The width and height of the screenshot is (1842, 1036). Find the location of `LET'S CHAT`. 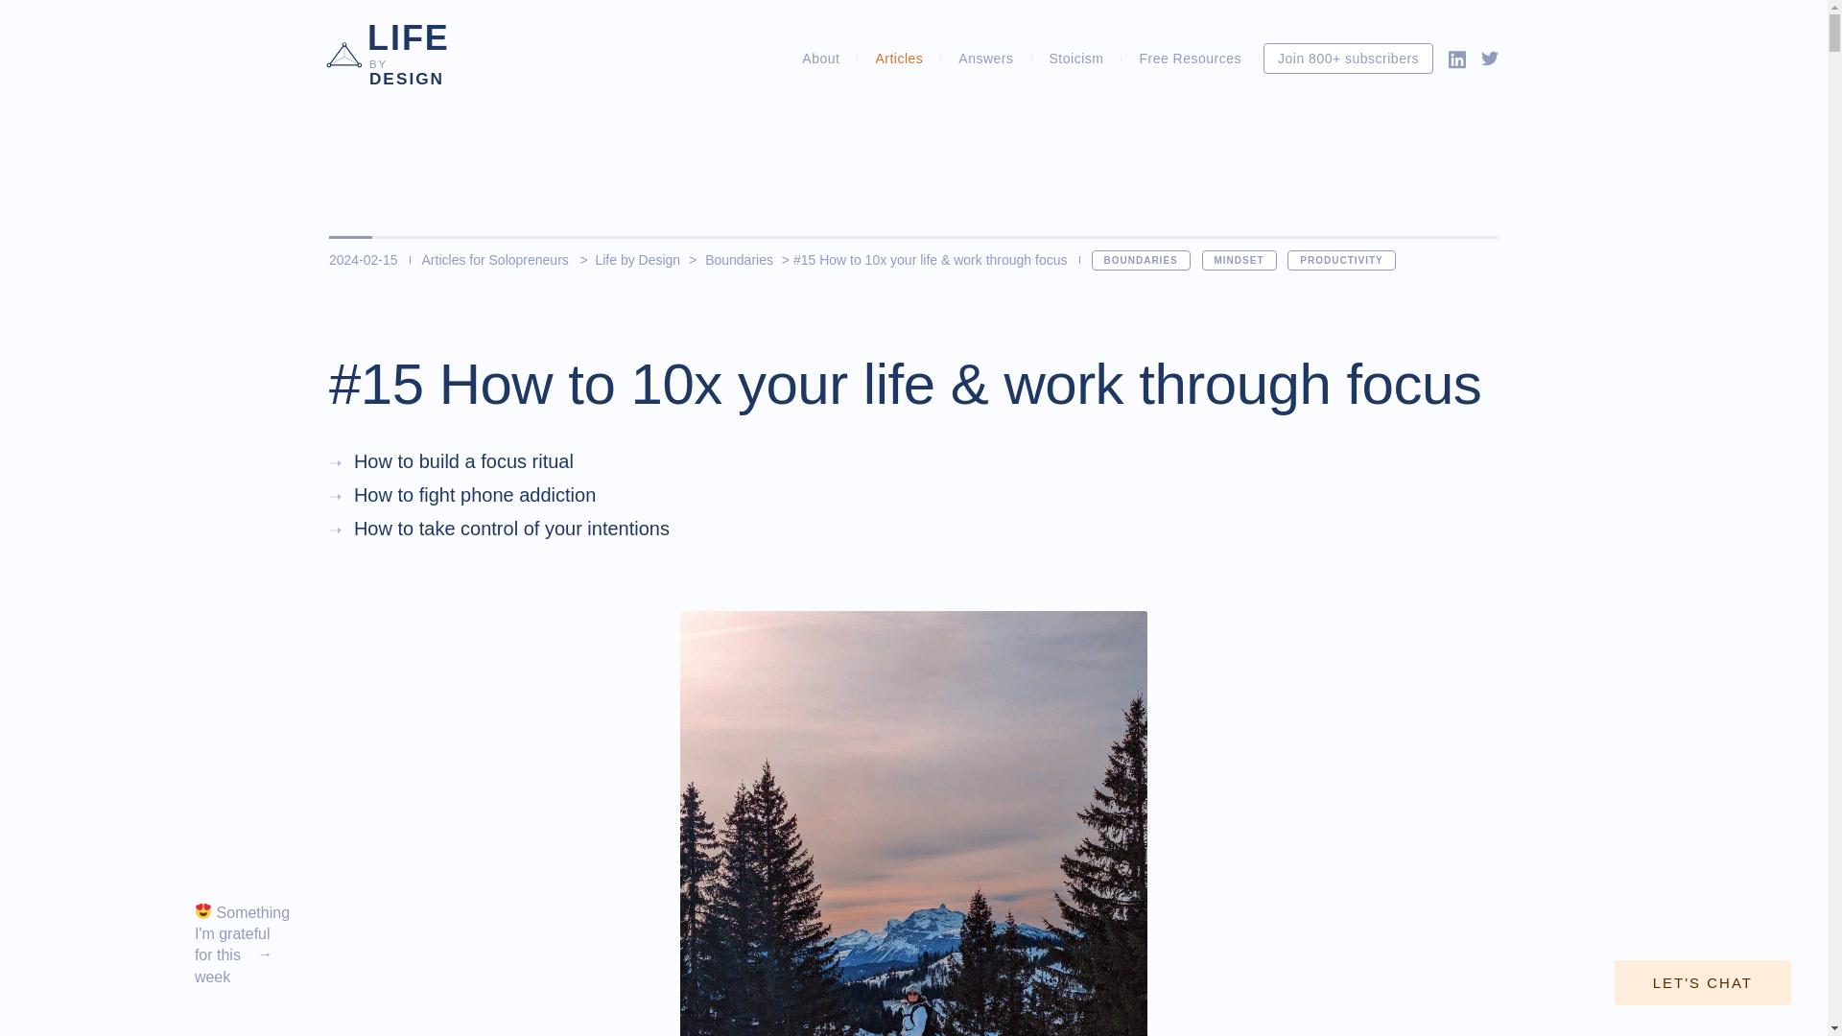

LET'S CHAT is located at coordinates (898, 58).